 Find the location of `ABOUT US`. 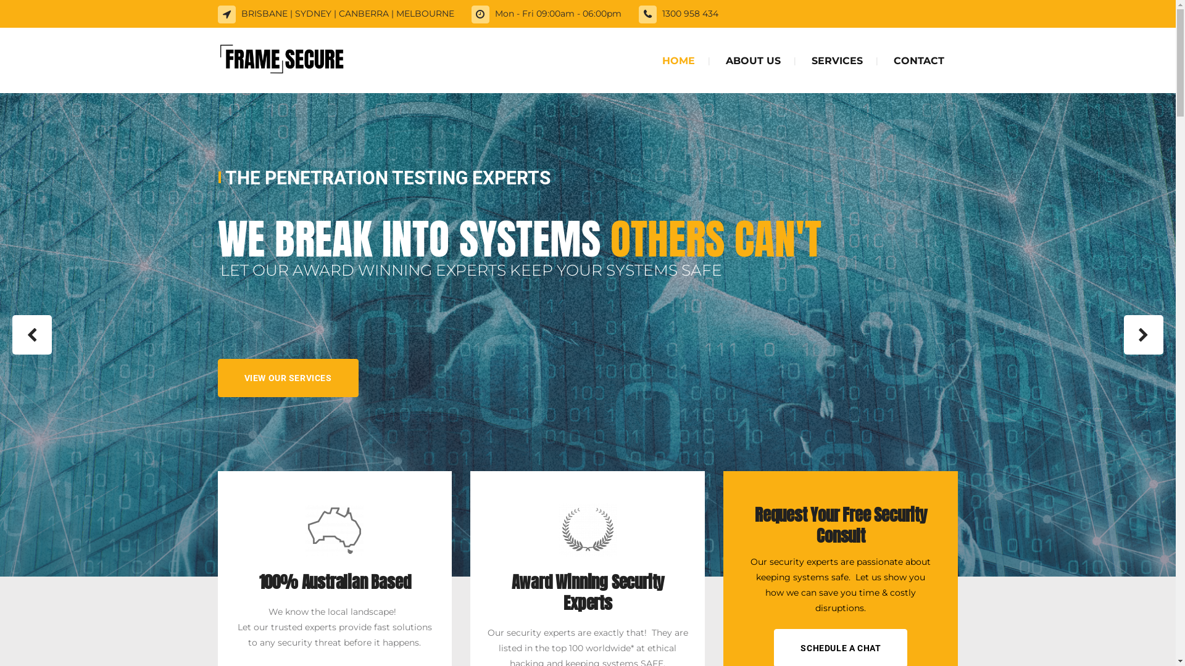

ABOUT US is located at coordinates (753, 60).